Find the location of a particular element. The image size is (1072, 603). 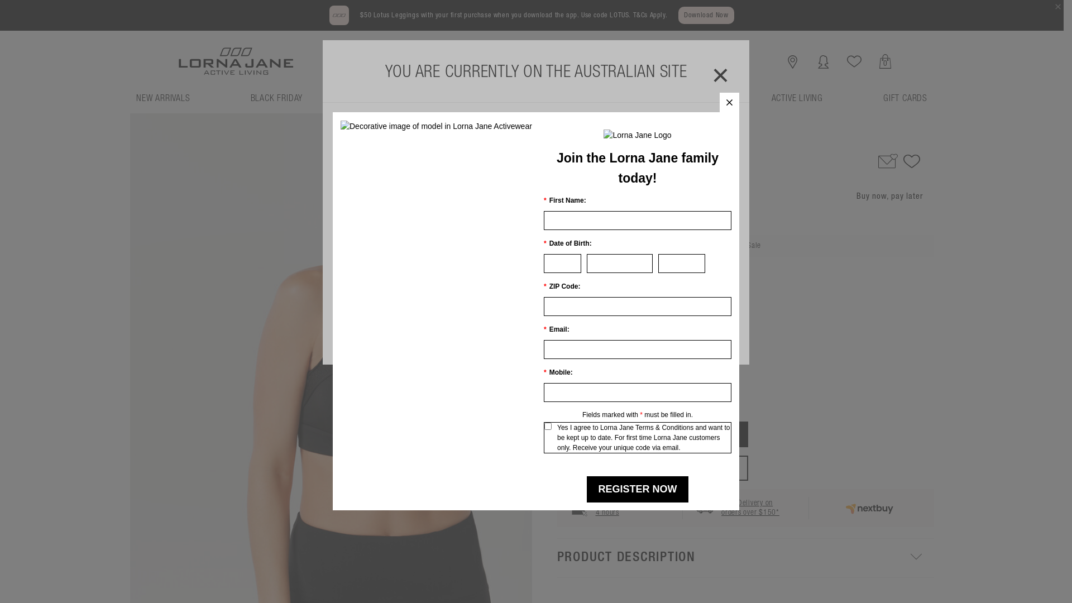

CLICK & COLLECT IN STORE is located at coordinates (653, 468).